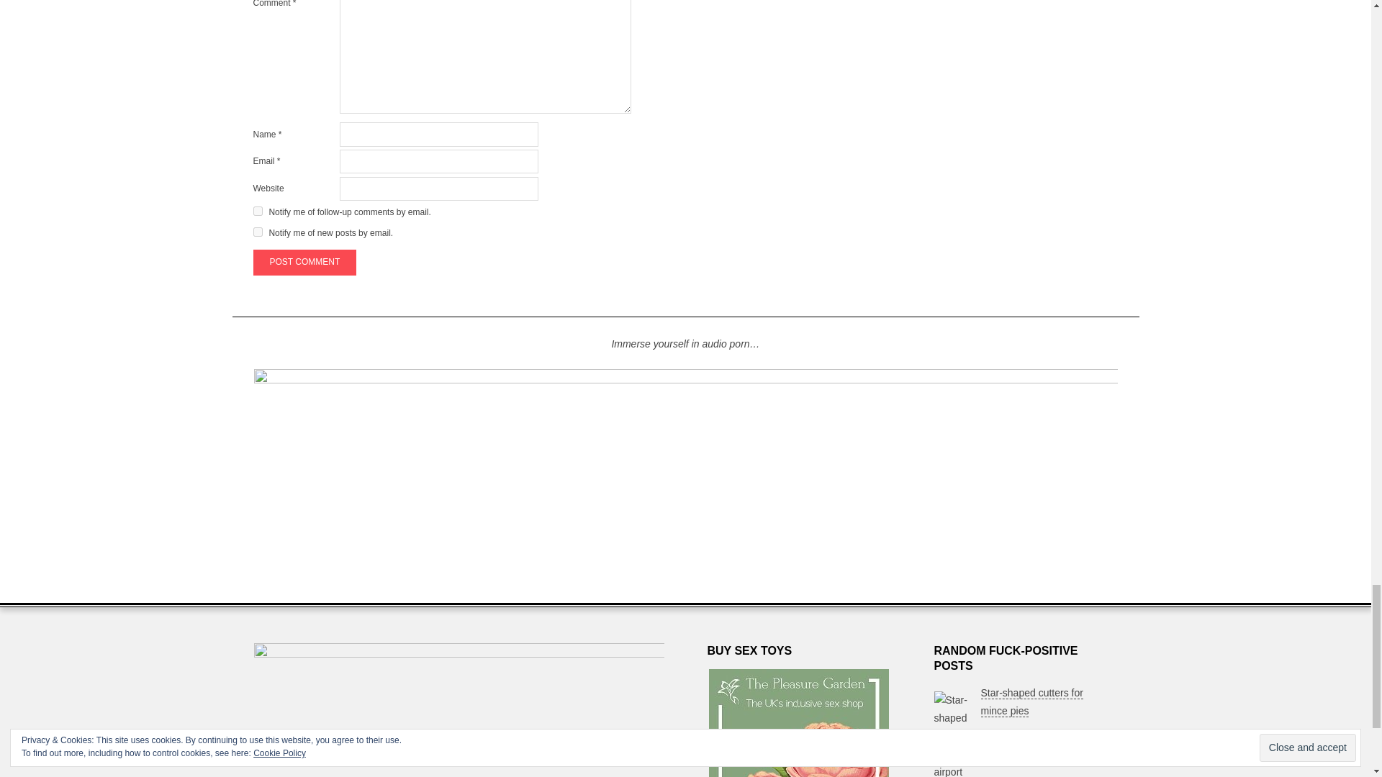 The image size is (1382, 777). Describe the element at coordinates (258, 232) in the screenshot. I see `subscribe` at that location.